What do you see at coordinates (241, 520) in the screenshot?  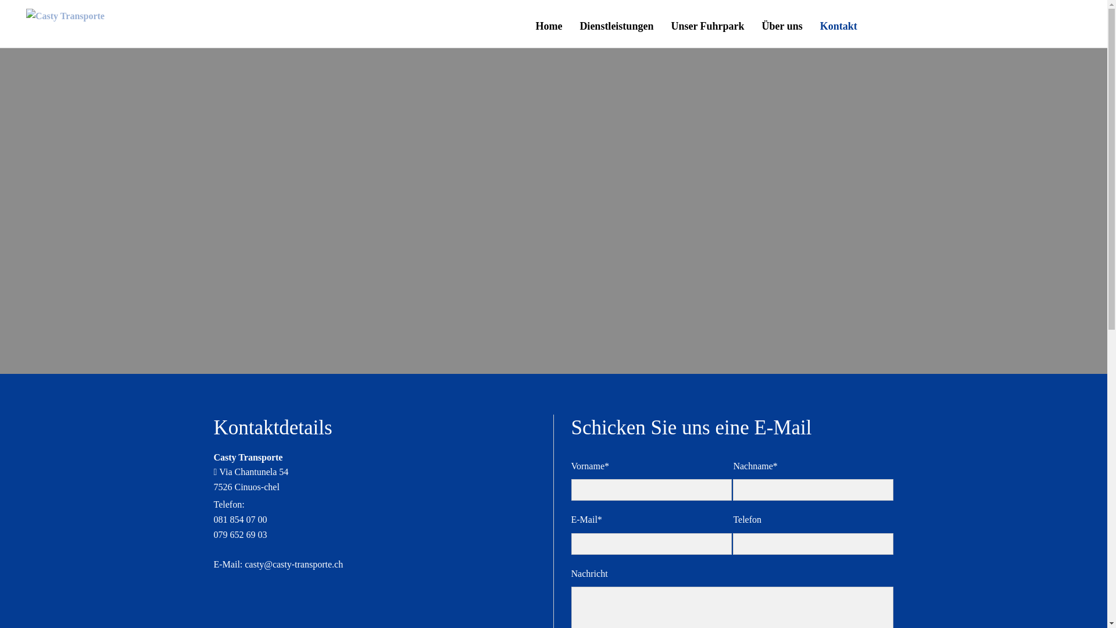 I see `081 854 07 00` at bounding box center [241, 520].